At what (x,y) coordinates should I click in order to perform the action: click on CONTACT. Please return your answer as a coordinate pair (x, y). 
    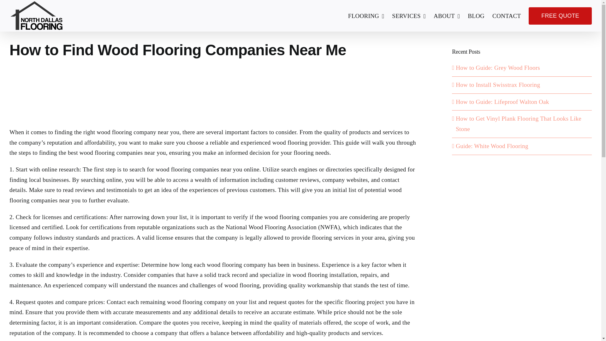
    Looking at the image, I should click on (506, 16).